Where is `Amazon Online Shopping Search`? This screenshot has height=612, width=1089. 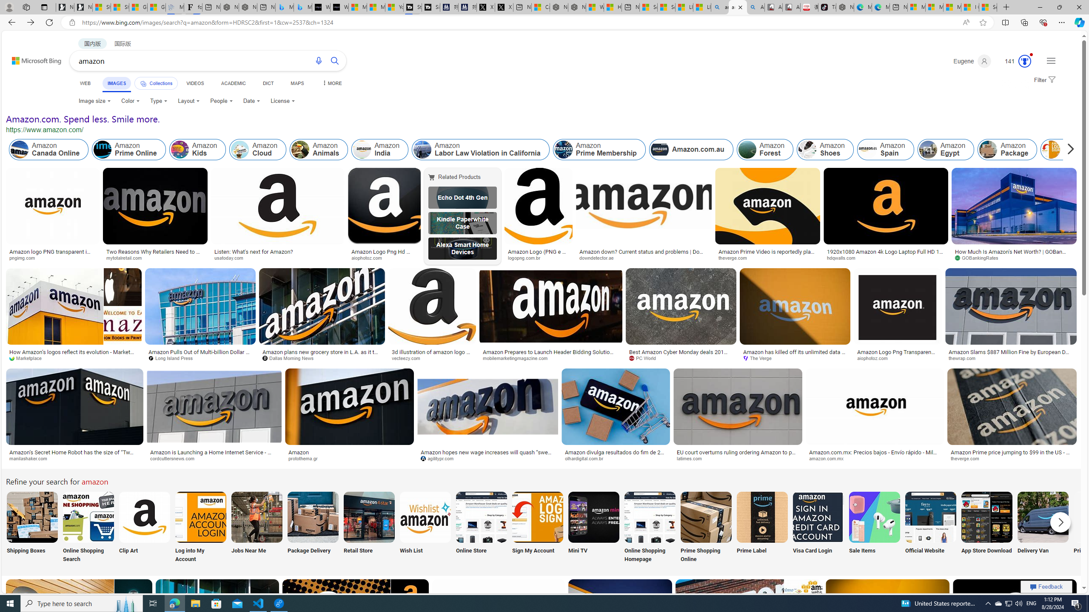 Amazon Online Shopping Search is located at coordinates (88, 517).